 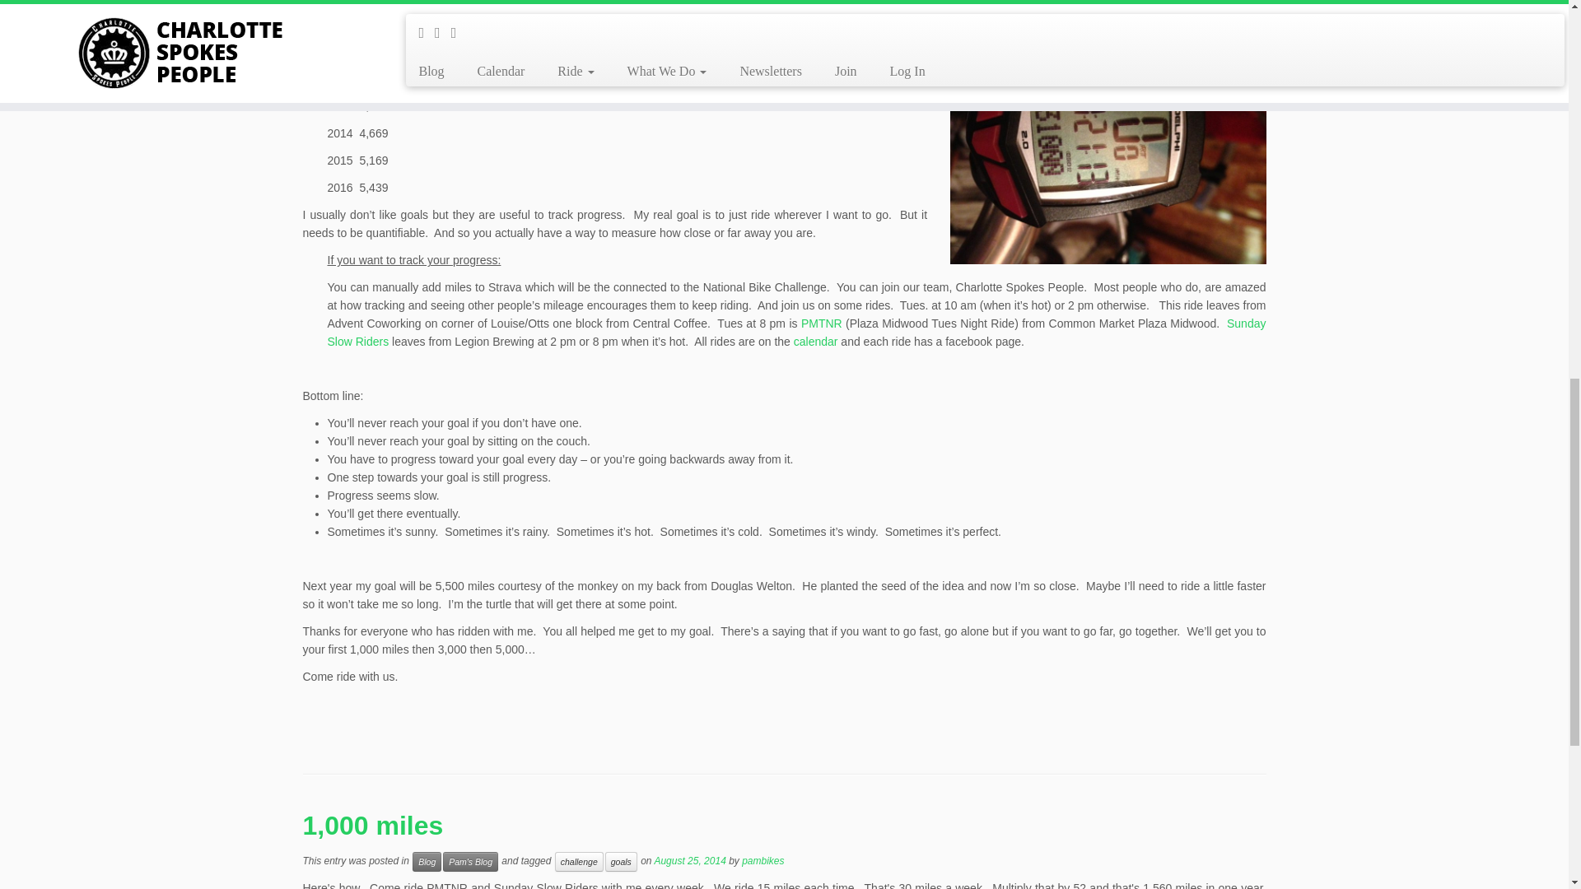 What do you see at coordinates (814, 342) in the screenshot?
I see `calendar` at bounding box center [814, 342].